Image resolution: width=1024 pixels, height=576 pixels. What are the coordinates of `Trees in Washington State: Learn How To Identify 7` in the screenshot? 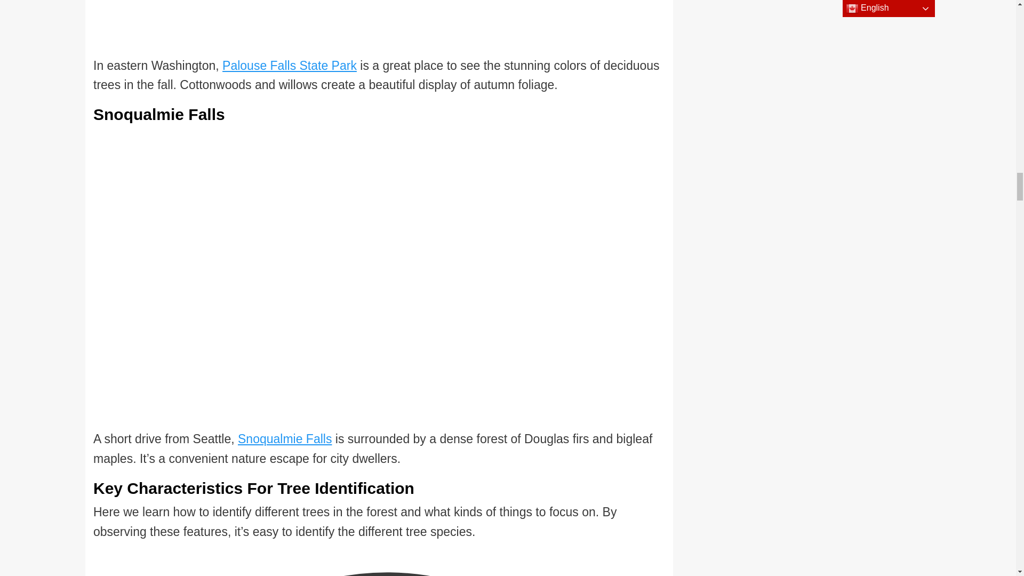 It's located at (366, 28).